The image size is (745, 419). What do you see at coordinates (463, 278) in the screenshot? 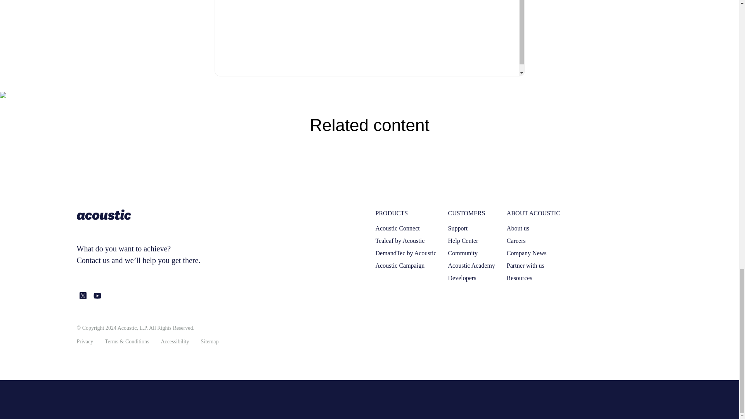
I see `Developers` at bounding box center [463, 278].